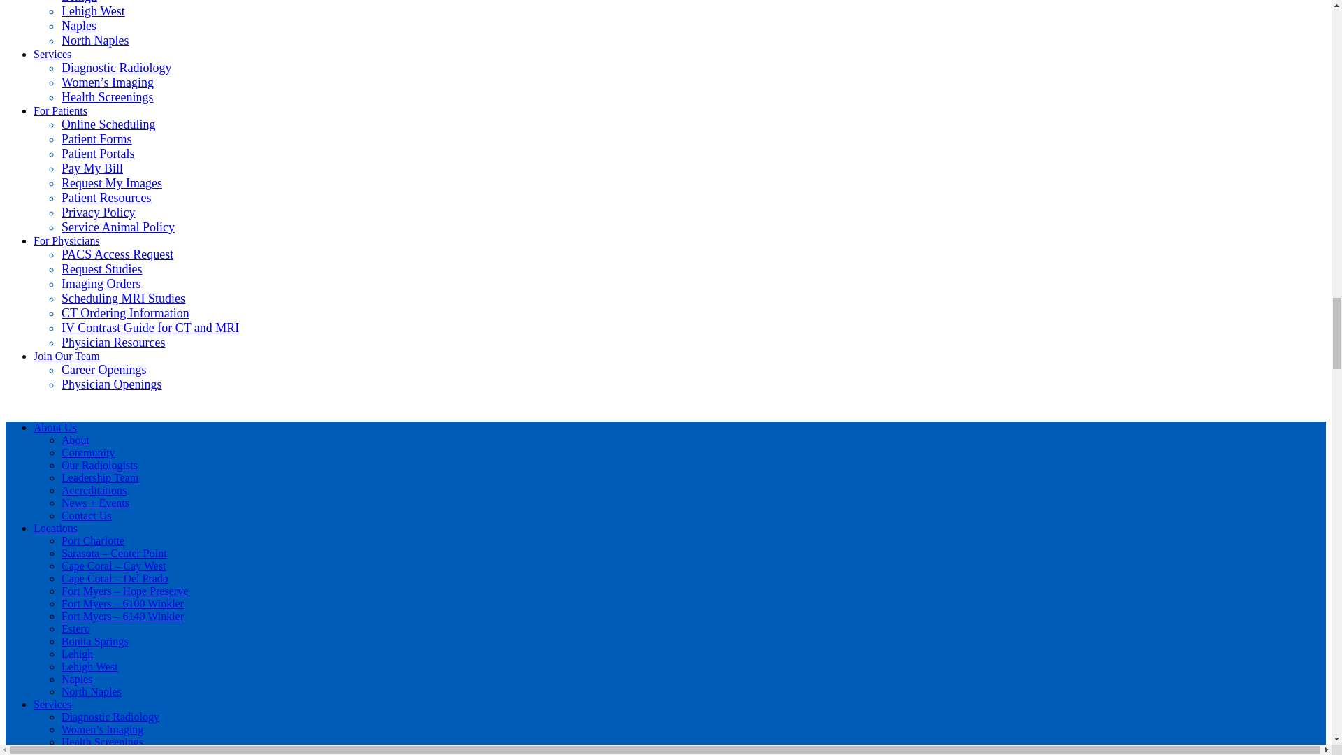 The image size is (1342, 755). What do you see at coordinates (79, 1) in the screenshot?
I see `Lehigh` at bounding box center [79, 1].